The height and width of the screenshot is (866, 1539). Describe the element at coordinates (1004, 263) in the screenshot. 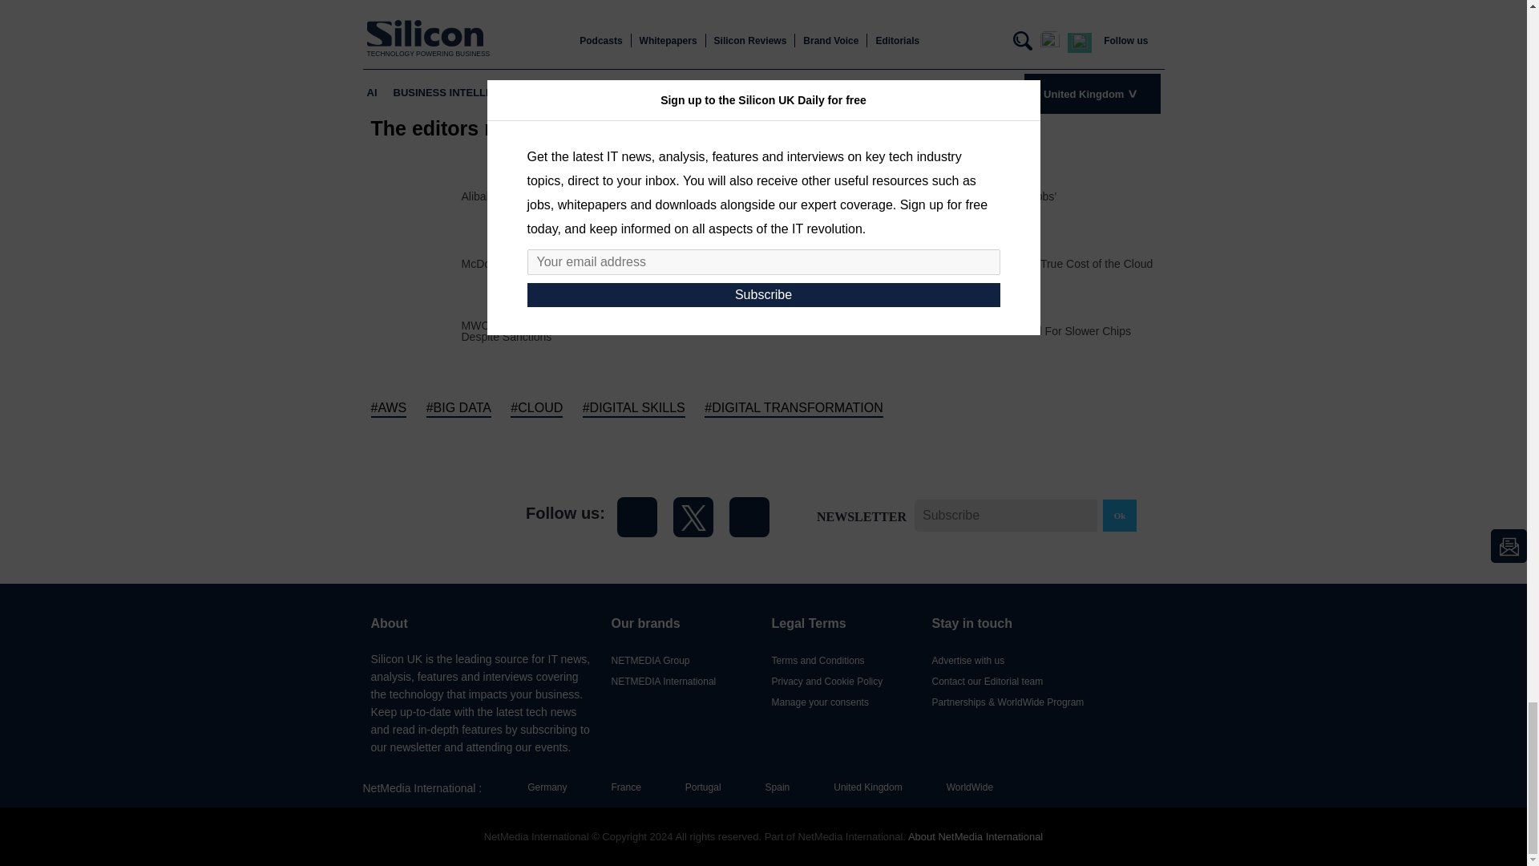

I see `Clouded II Documentary Reveals the True Cost of the Cloud` at that location.